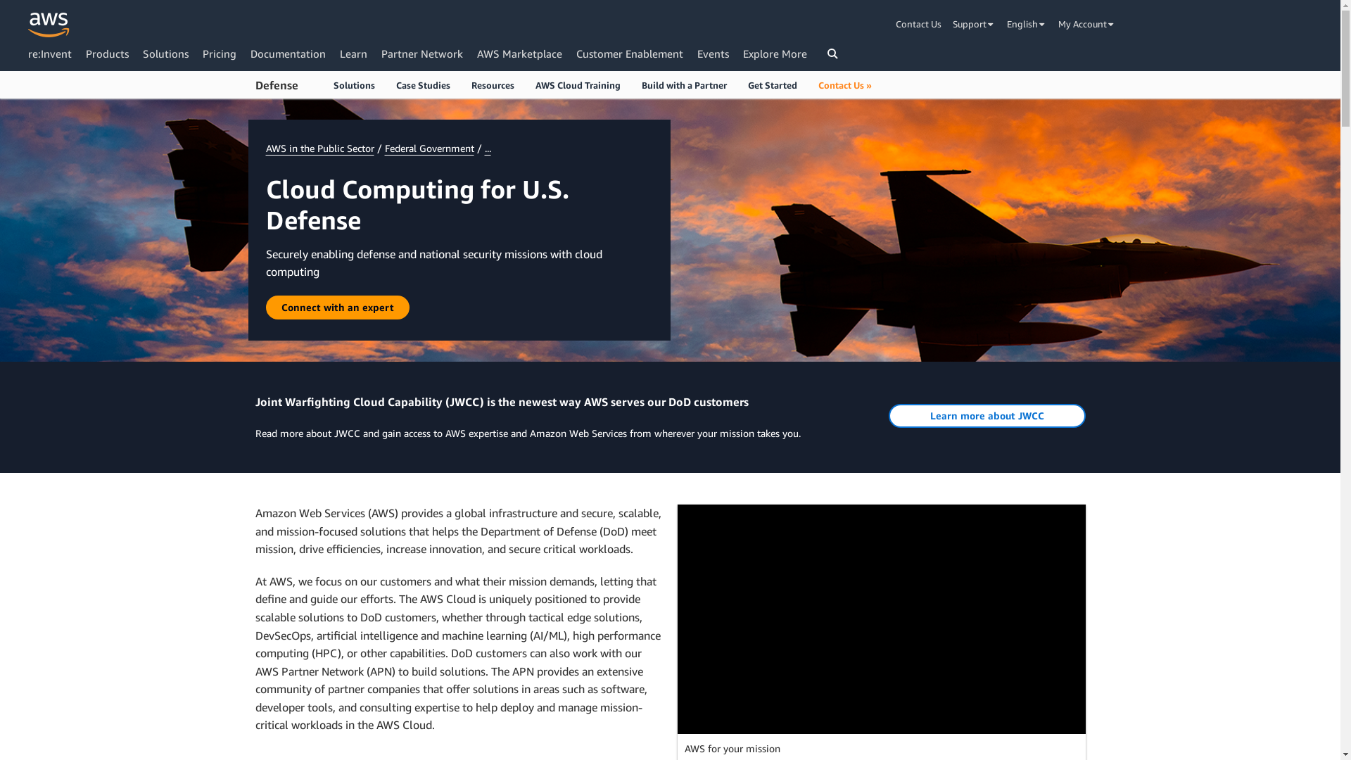 The width and height of the screenshot is (1351, 760). I want to click on Customer Enablement, so click(630, 53).